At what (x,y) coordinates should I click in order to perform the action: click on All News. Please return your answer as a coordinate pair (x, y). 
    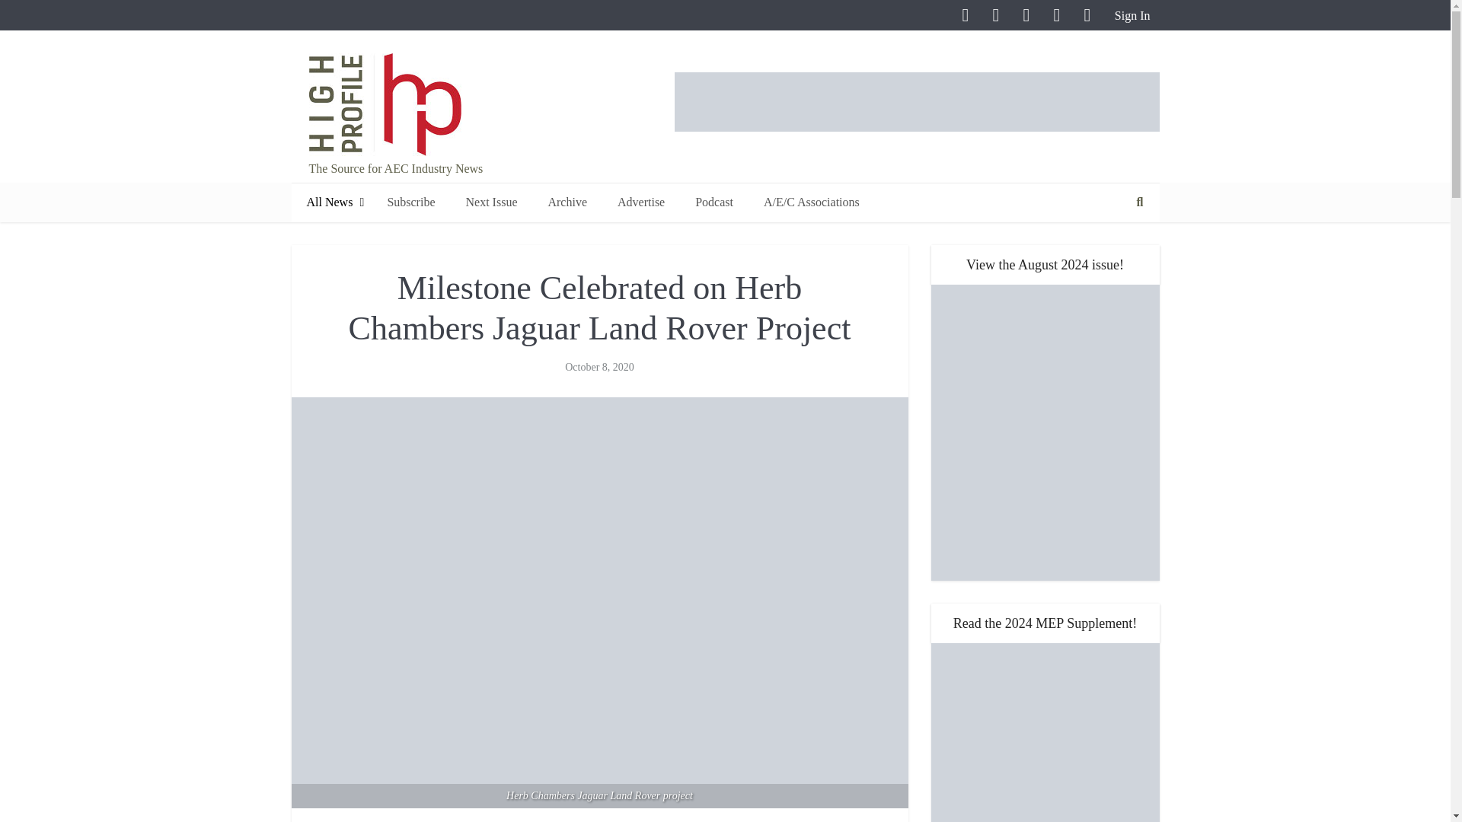
    Looking at the image, I should click on (330, 202).